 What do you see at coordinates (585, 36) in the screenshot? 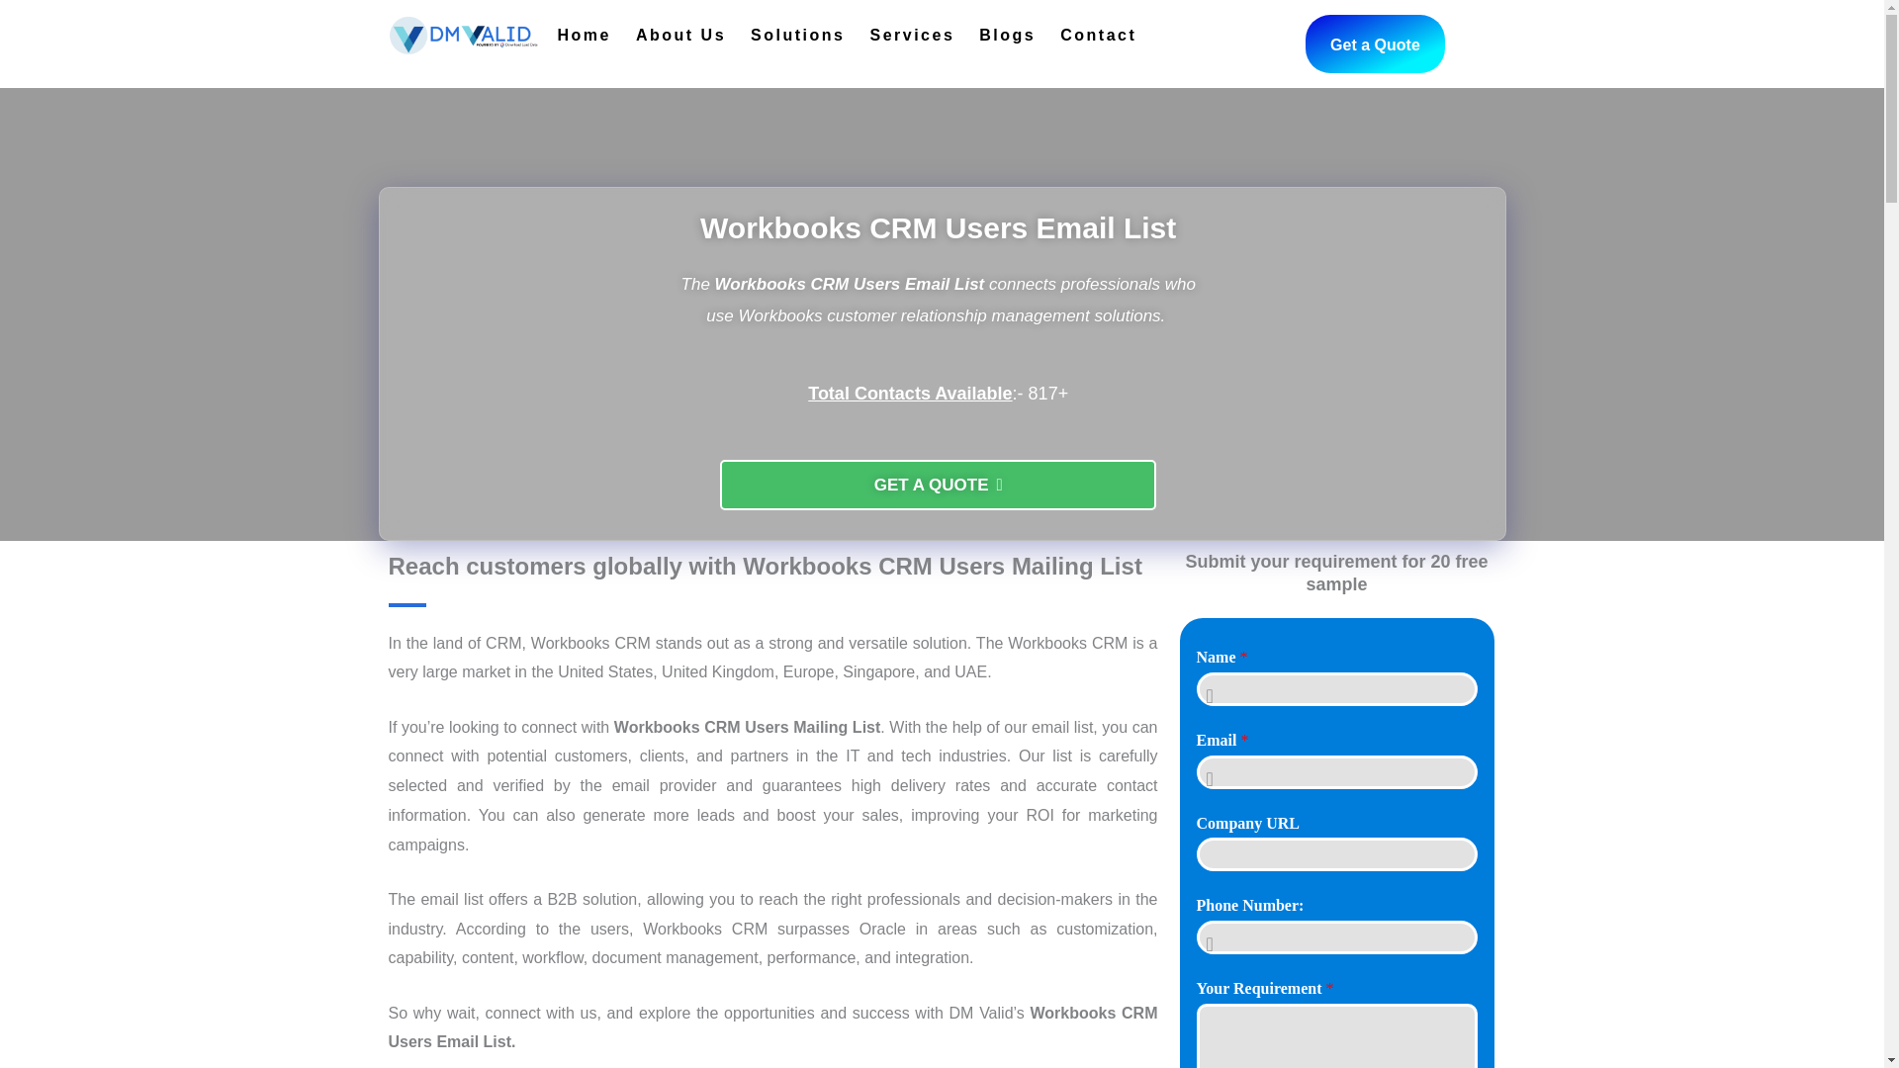
I see `Home` at bounding box center [585, 36].